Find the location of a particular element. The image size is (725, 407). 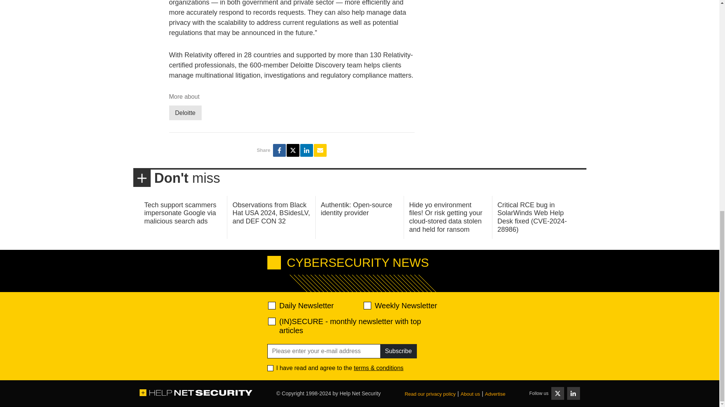

d2d471aafa is located at coordinates (367, 305).